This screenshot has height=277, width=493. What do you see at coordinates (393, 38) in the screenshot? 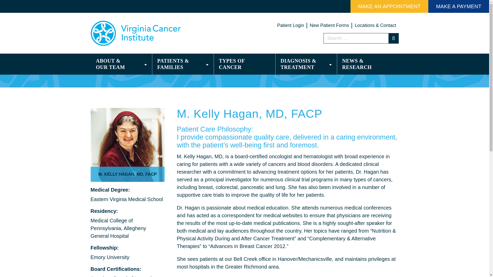
I see `Search` at bounding box center [393, 38].